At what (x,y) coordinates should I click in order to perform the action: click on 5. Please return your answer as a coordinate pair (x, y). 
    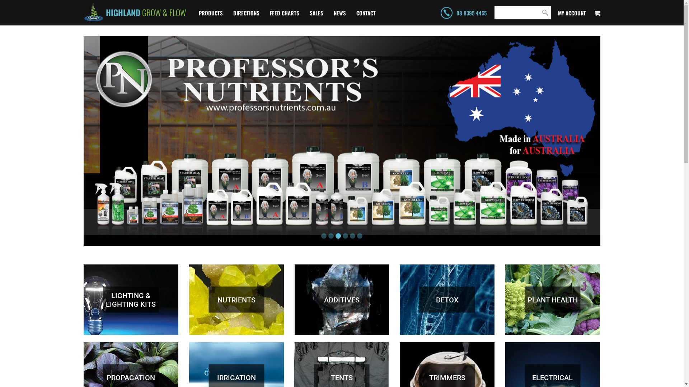
    Looking at the image, I should click on (352, 236).